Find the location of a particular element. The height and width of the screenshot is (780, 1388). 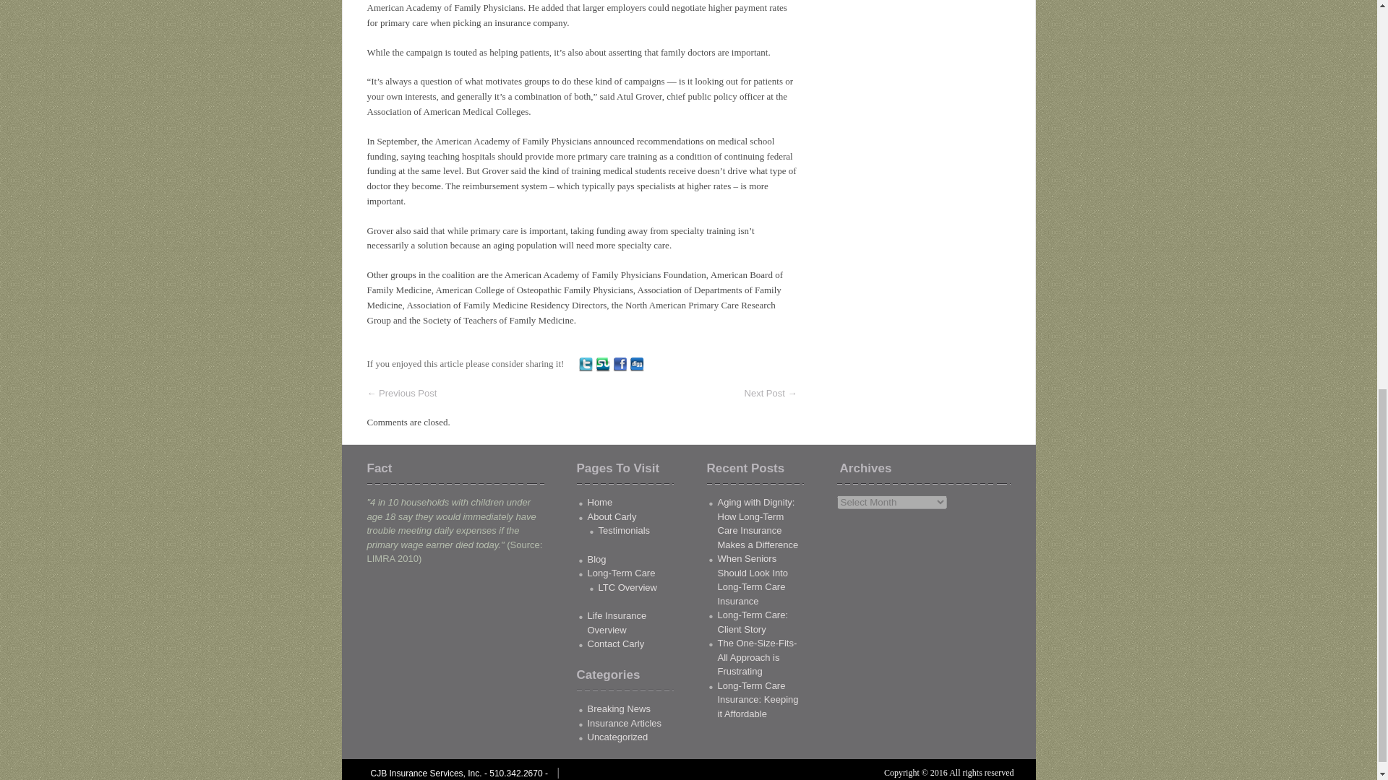

facebook is located at coordinates (620, 364).